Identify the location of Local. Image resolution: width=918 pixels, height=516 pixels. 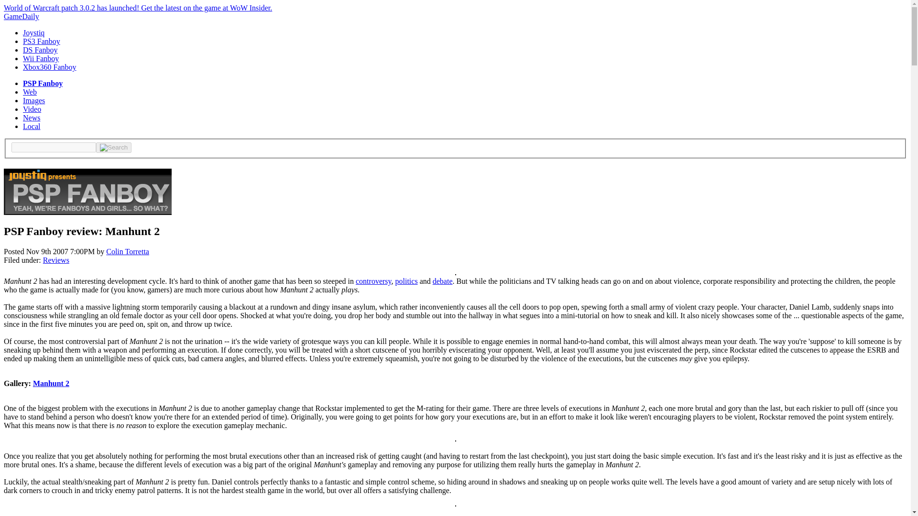
(32, 126).